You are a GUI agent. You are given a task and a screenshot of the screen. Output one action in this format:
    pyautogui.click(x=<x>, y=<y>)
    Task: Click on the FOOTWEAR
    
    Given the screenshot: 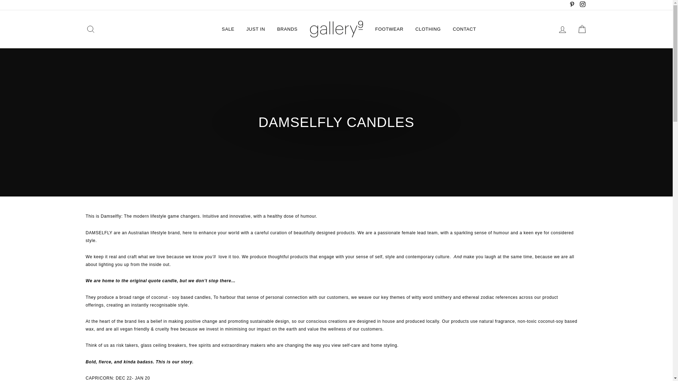 What is the action you would take?
    pyautogui.click(x=389, y=29)
    